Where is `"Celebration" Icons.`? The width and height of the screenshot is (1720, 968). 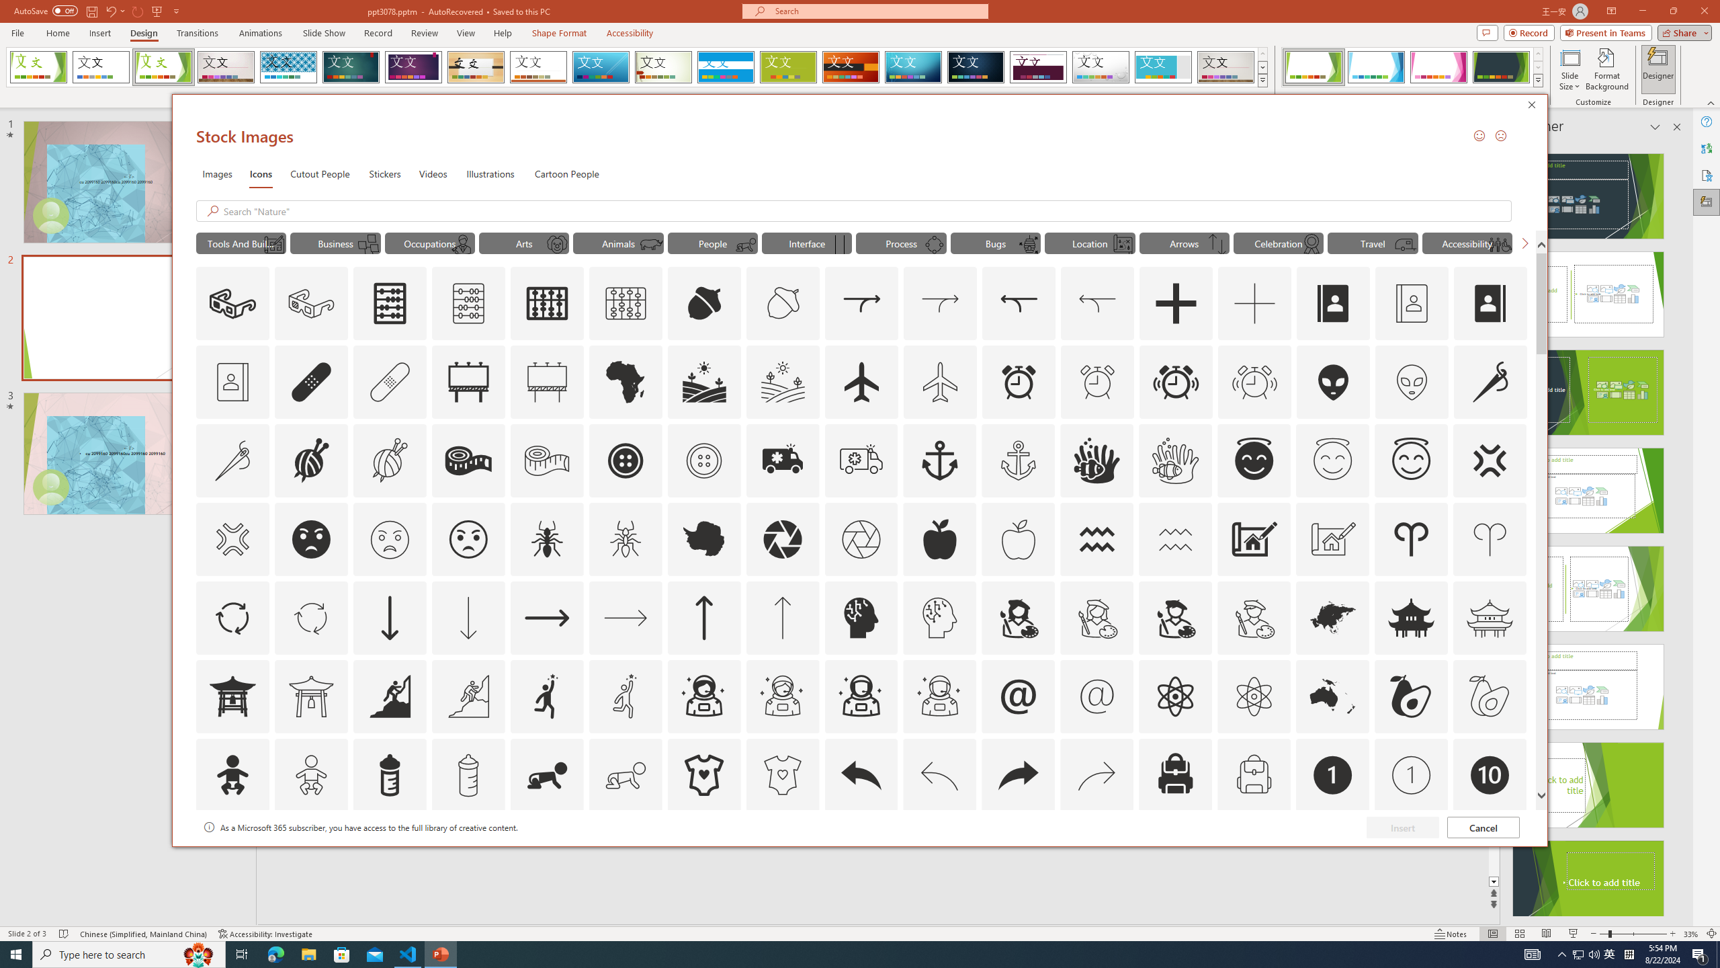
"Celebration" Icons. is located at coordinates (1279, 243).